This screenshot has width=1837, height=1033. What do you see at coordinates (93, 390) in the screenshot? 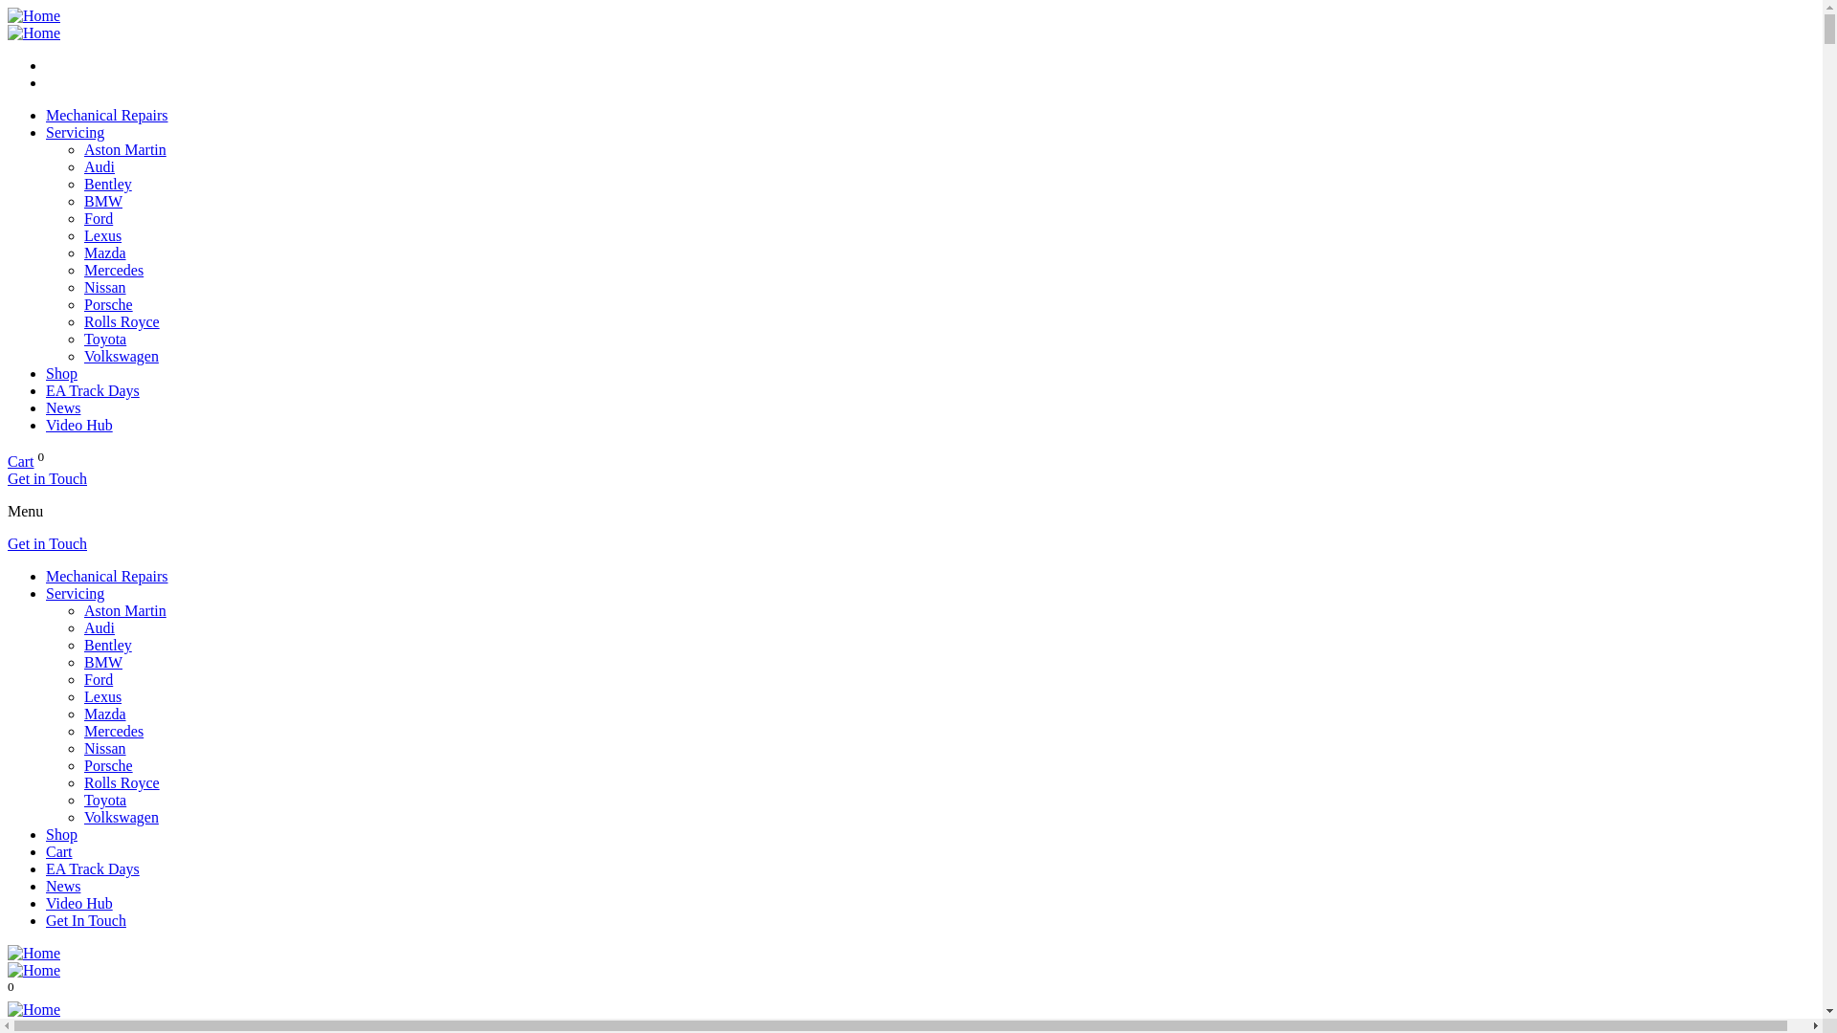
I see `EA Track Days` at bounding box center [93, 390].